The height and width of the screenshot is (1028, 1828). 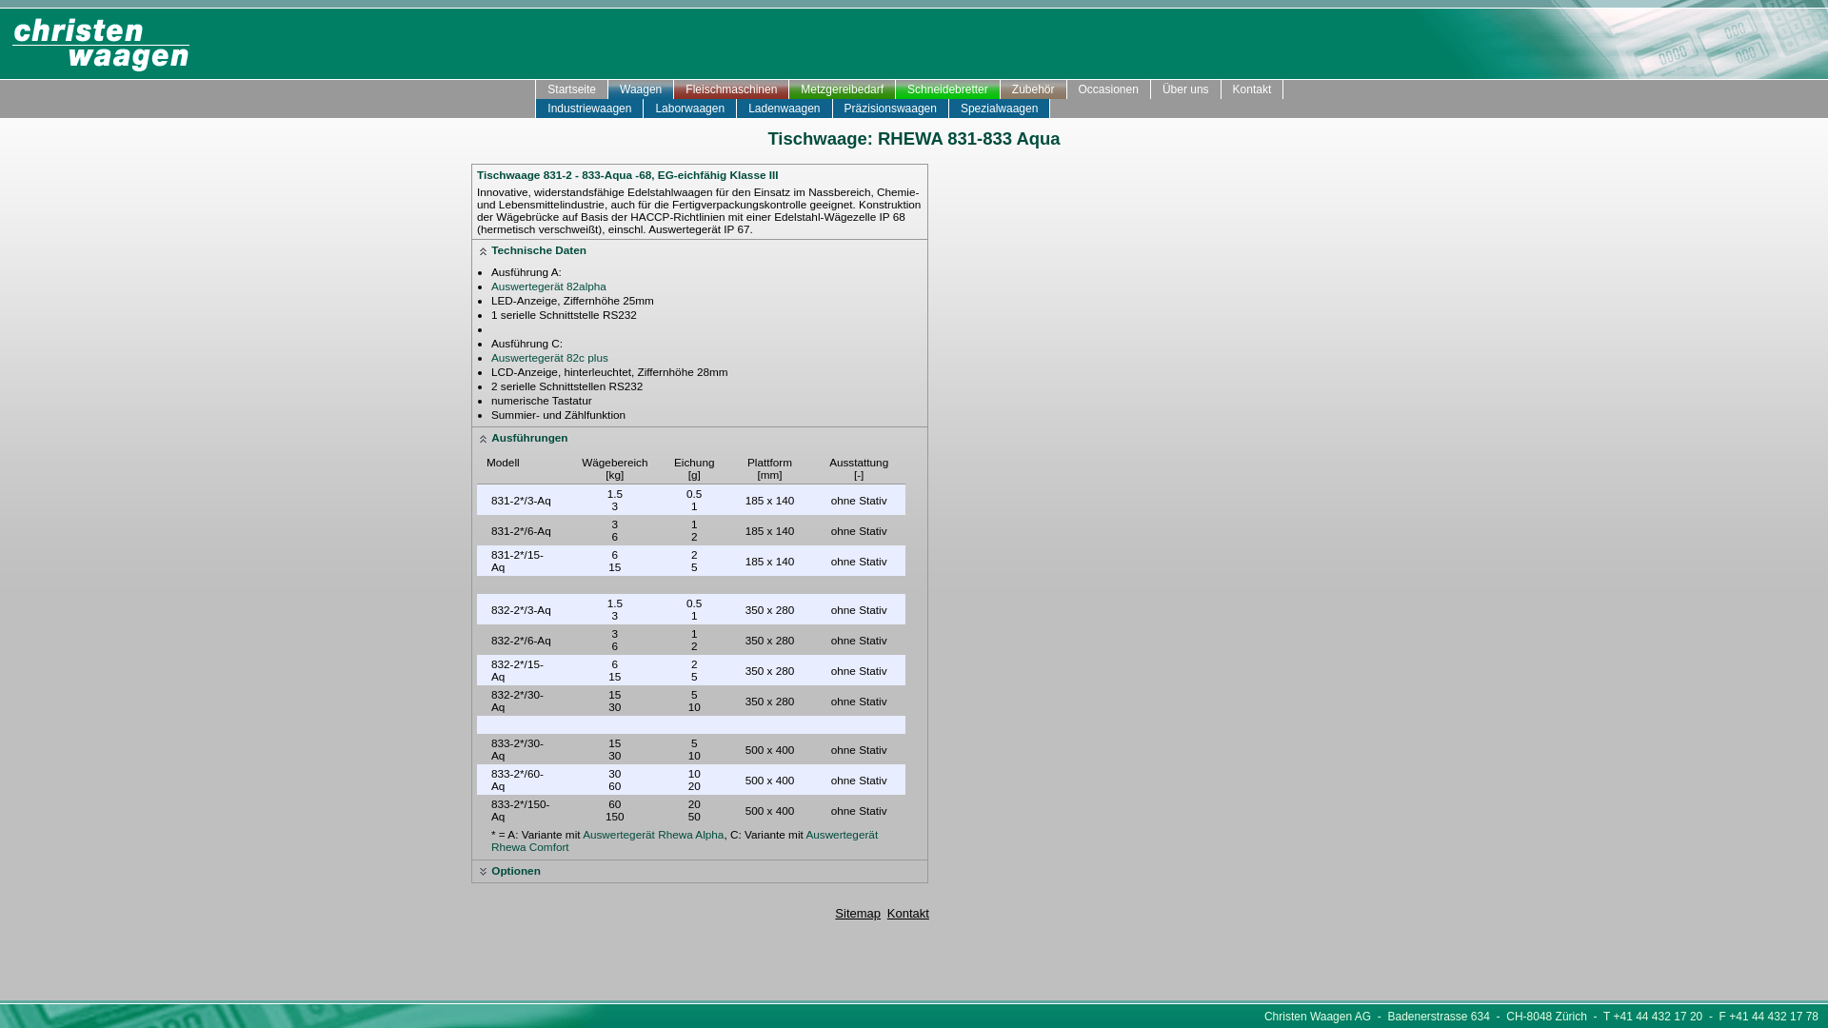 What do you see at coordinates (843, 89) in the screenshot?
I see `Metzgereibedarf` at bounding box center [843, 89].